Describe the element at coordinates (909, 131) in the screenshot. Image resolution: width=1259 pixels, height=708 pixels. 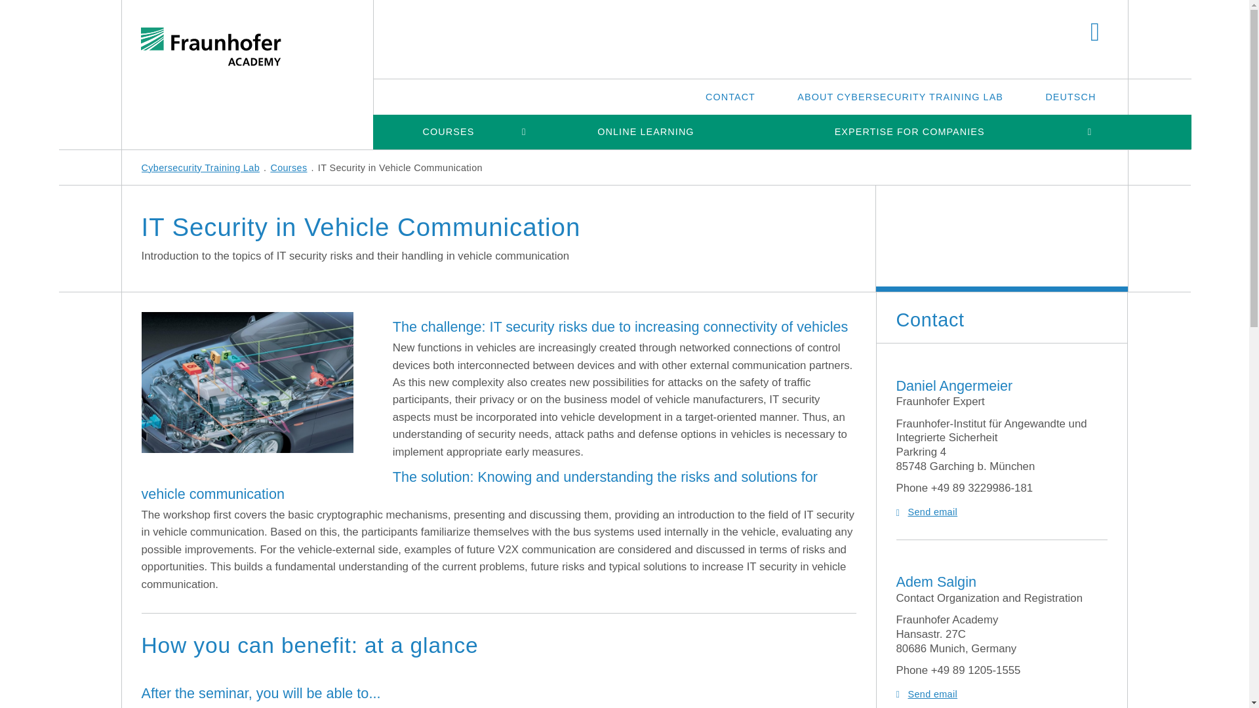
I see `EXPERTISE FOR COMPANIES` at that location.